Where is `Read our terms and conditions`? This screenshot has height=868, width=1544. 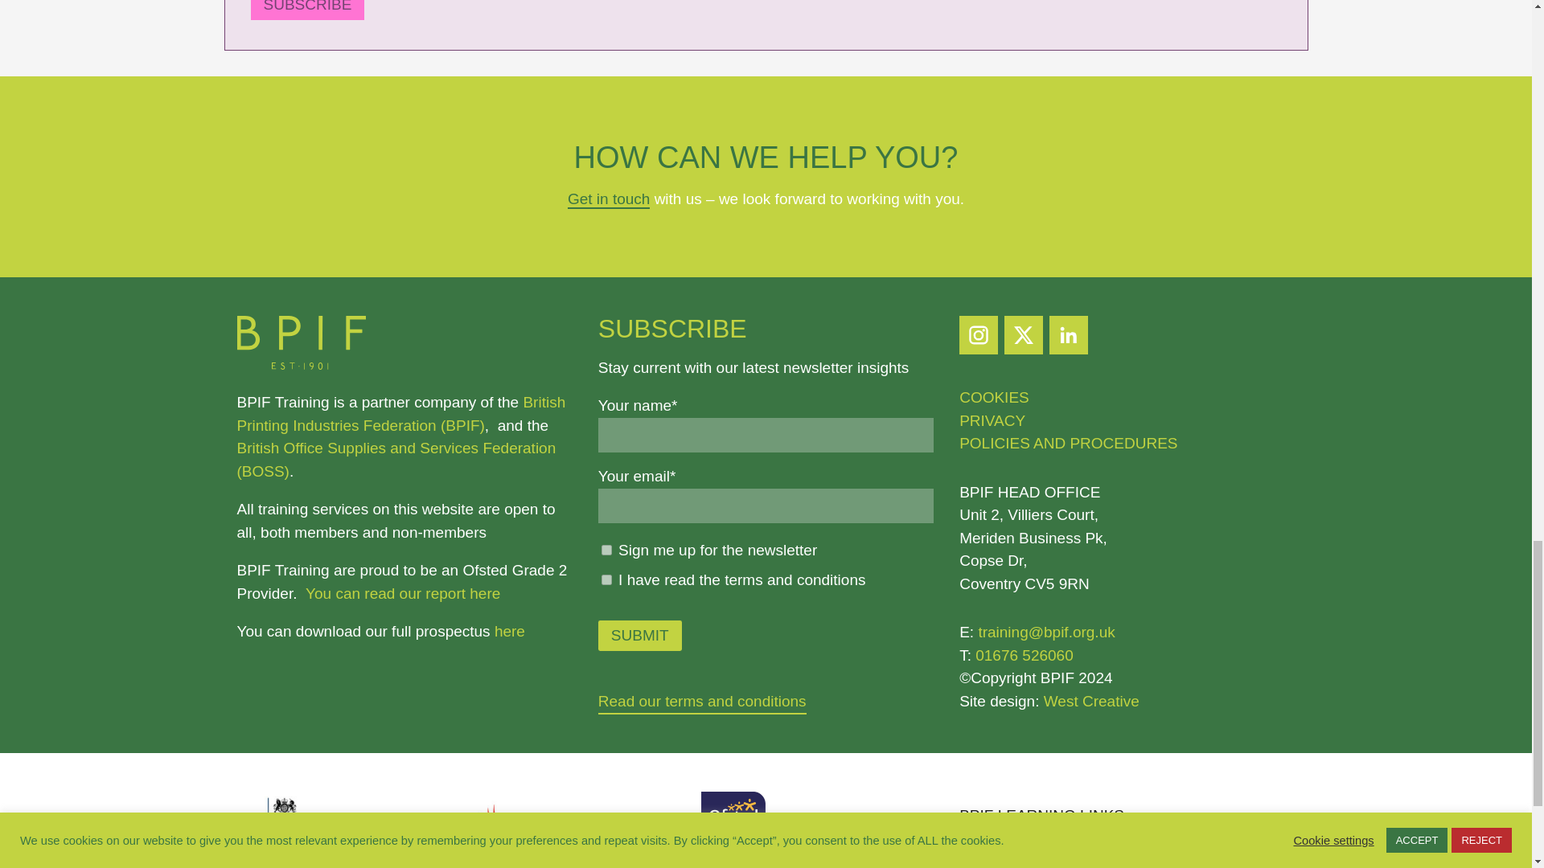 Read our terms and conditions is located at coordinates (702, 701).